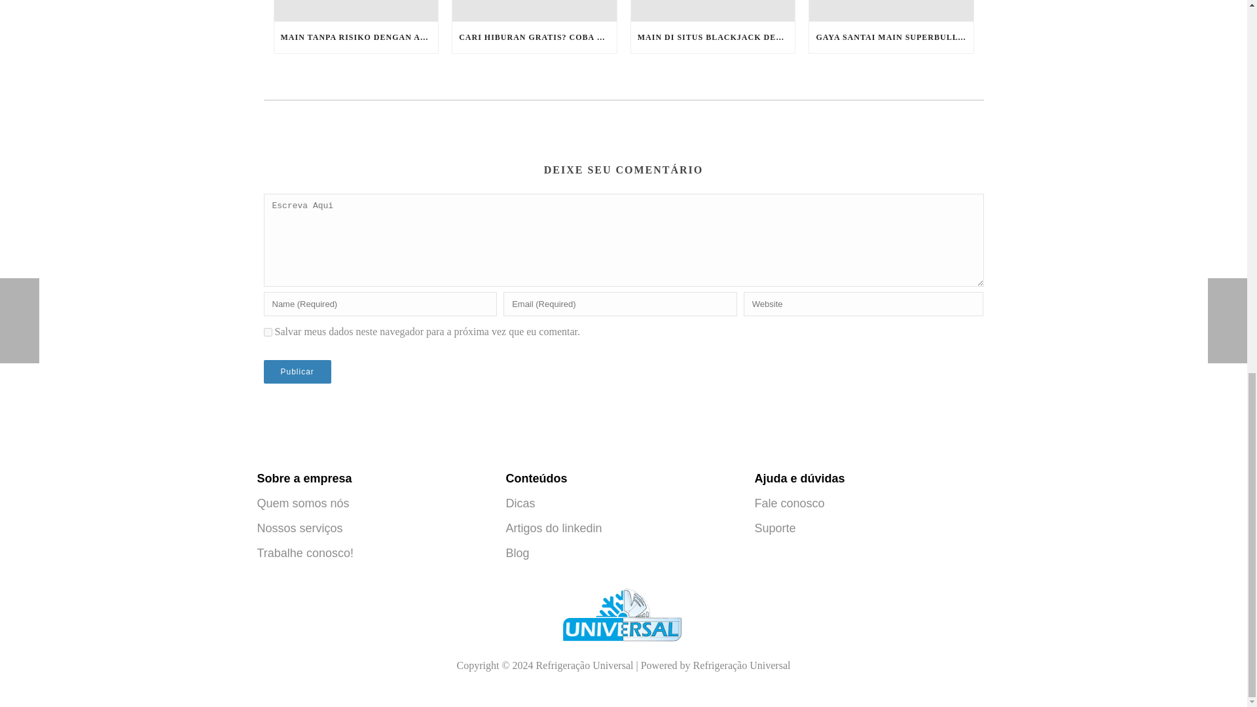 The image size is (1257, 707). Describe the element at coordinates (891, 10) in the screenshot. I see `Gaya Santai Main Superbull Online Tanpa Rugi` at that location.